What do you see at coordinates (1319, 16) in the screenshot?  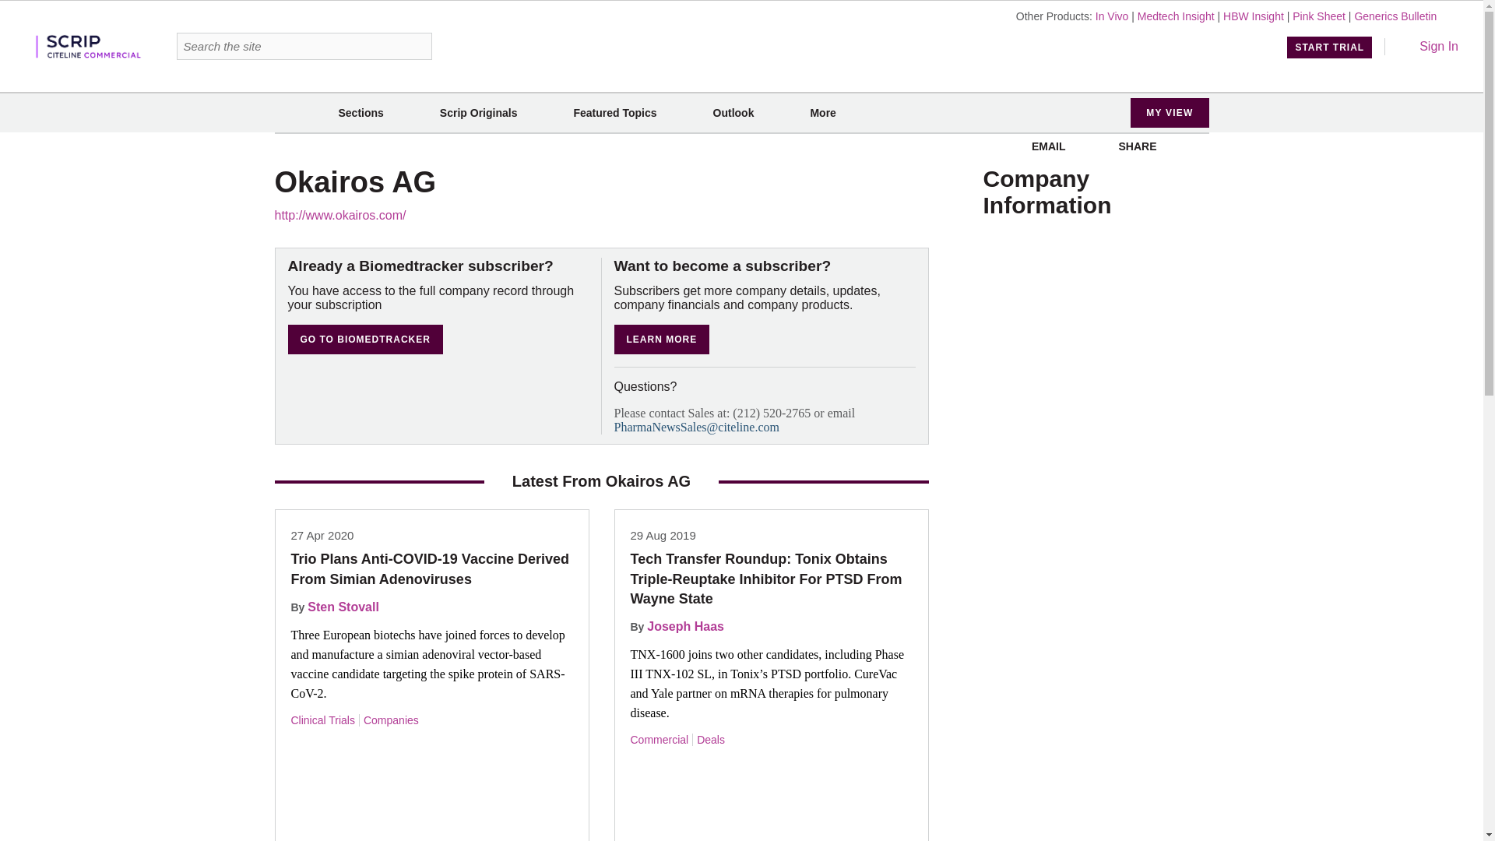 I see `Pink Sheet` at bounding box center [1319, 16].